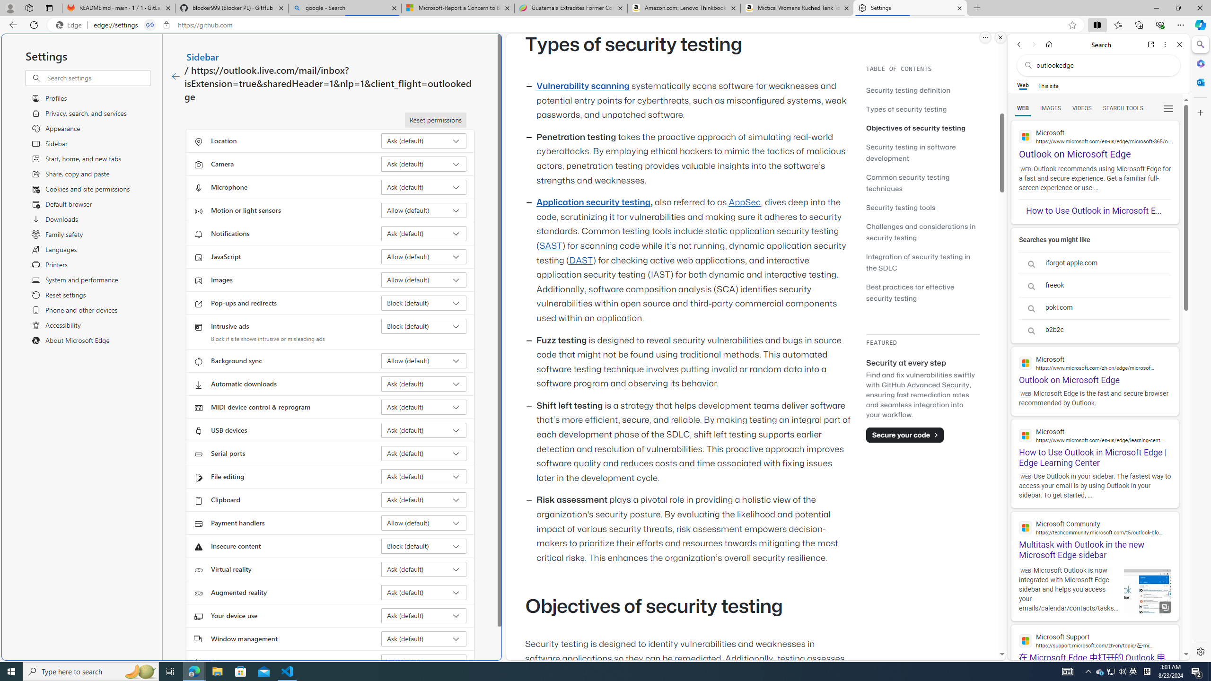 The image size is (1211, 681). I want to click on Common security testing techniques, so click(922, 183).